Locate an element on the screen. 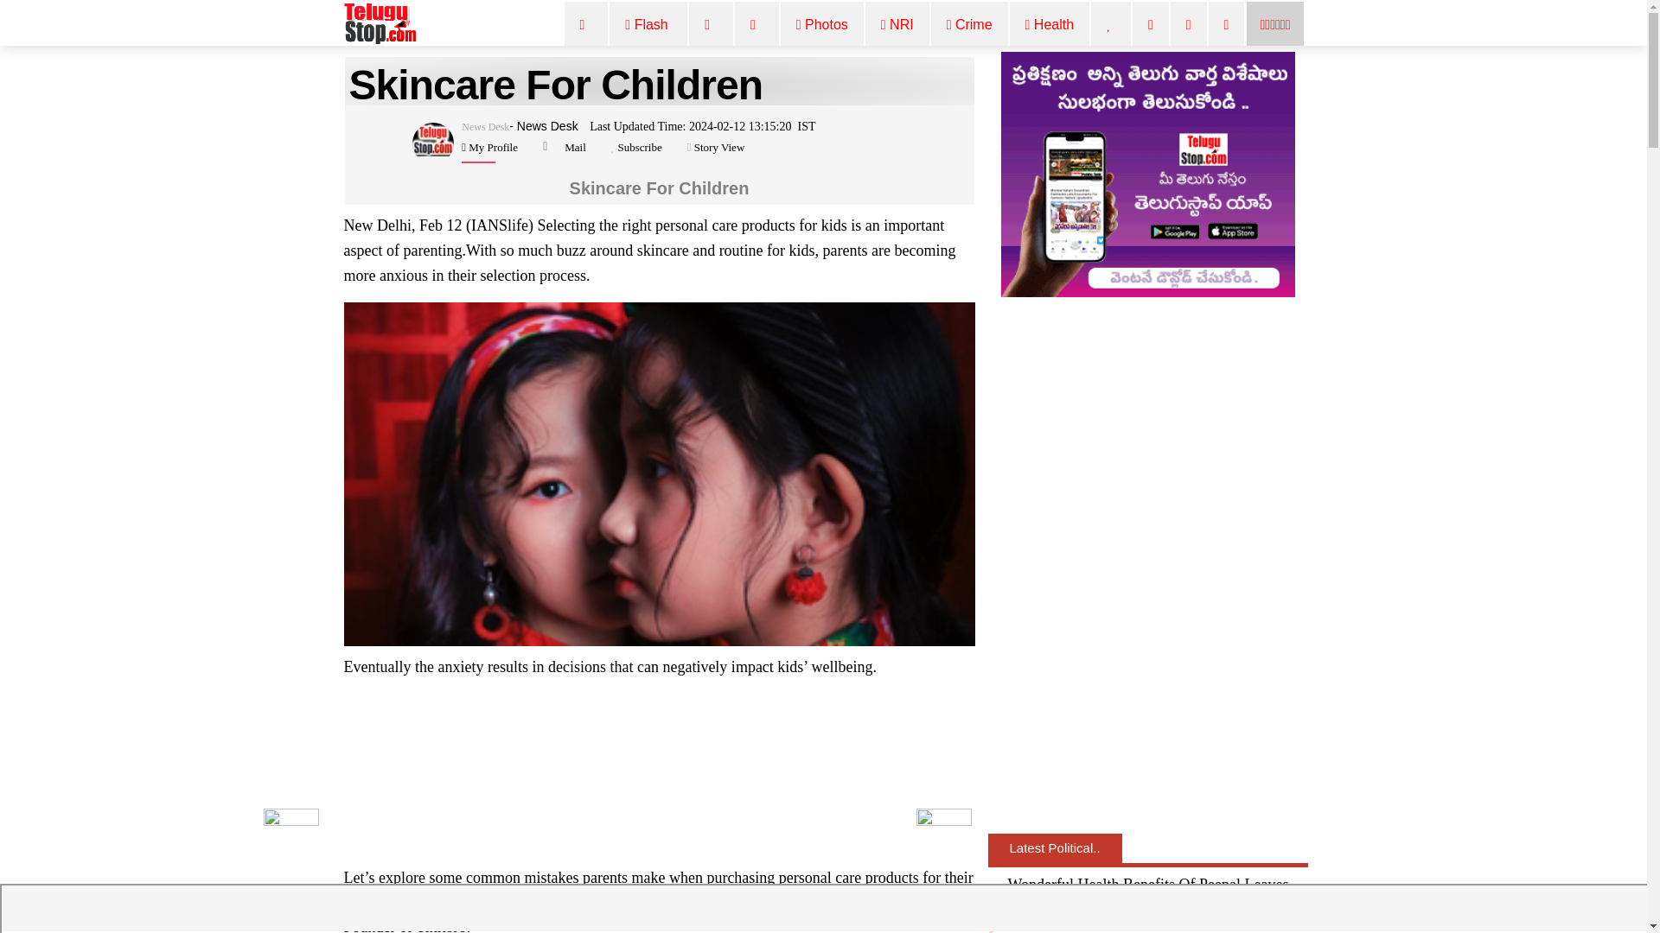 Image resolution: width=1660 pixels, height=933 pixels.  Flash  is located at coordinates (648, 26).